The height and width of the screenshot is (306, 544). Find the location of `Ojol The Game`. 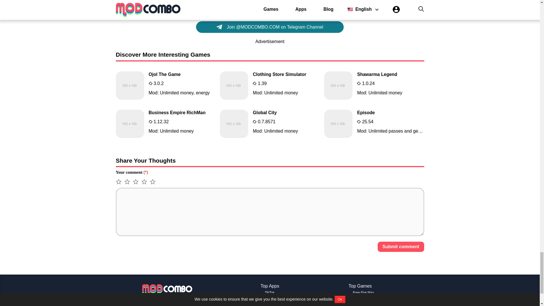

Ojol The Game is located at coordinates (165, 86).